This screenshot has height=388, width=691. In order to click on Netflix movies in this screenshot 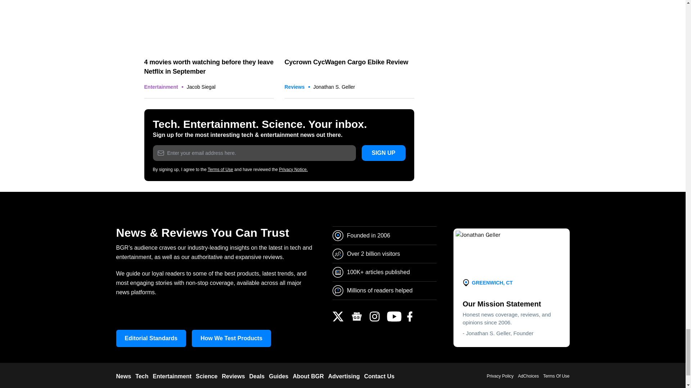, I will do `click(209, 25)`.